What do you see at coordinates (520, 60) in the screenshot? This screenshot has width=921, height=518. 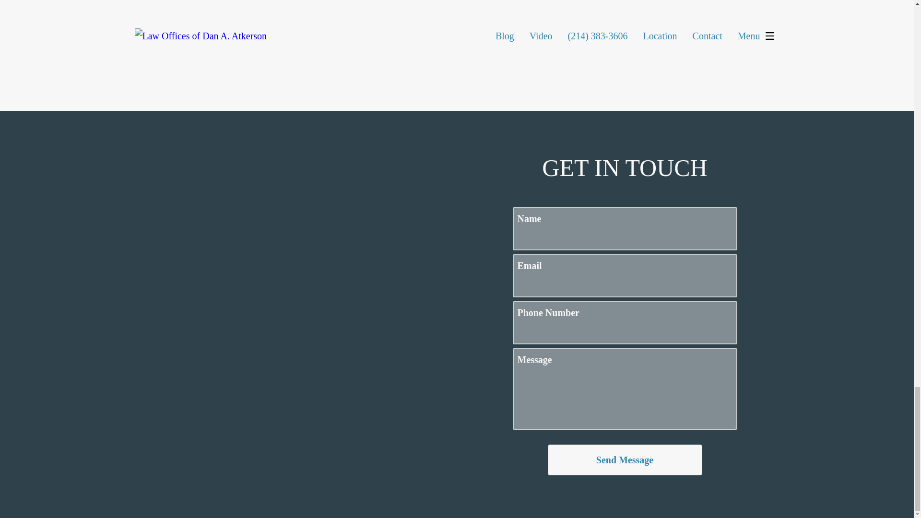 I see `request an appointment` at bounding box center [520, 60].